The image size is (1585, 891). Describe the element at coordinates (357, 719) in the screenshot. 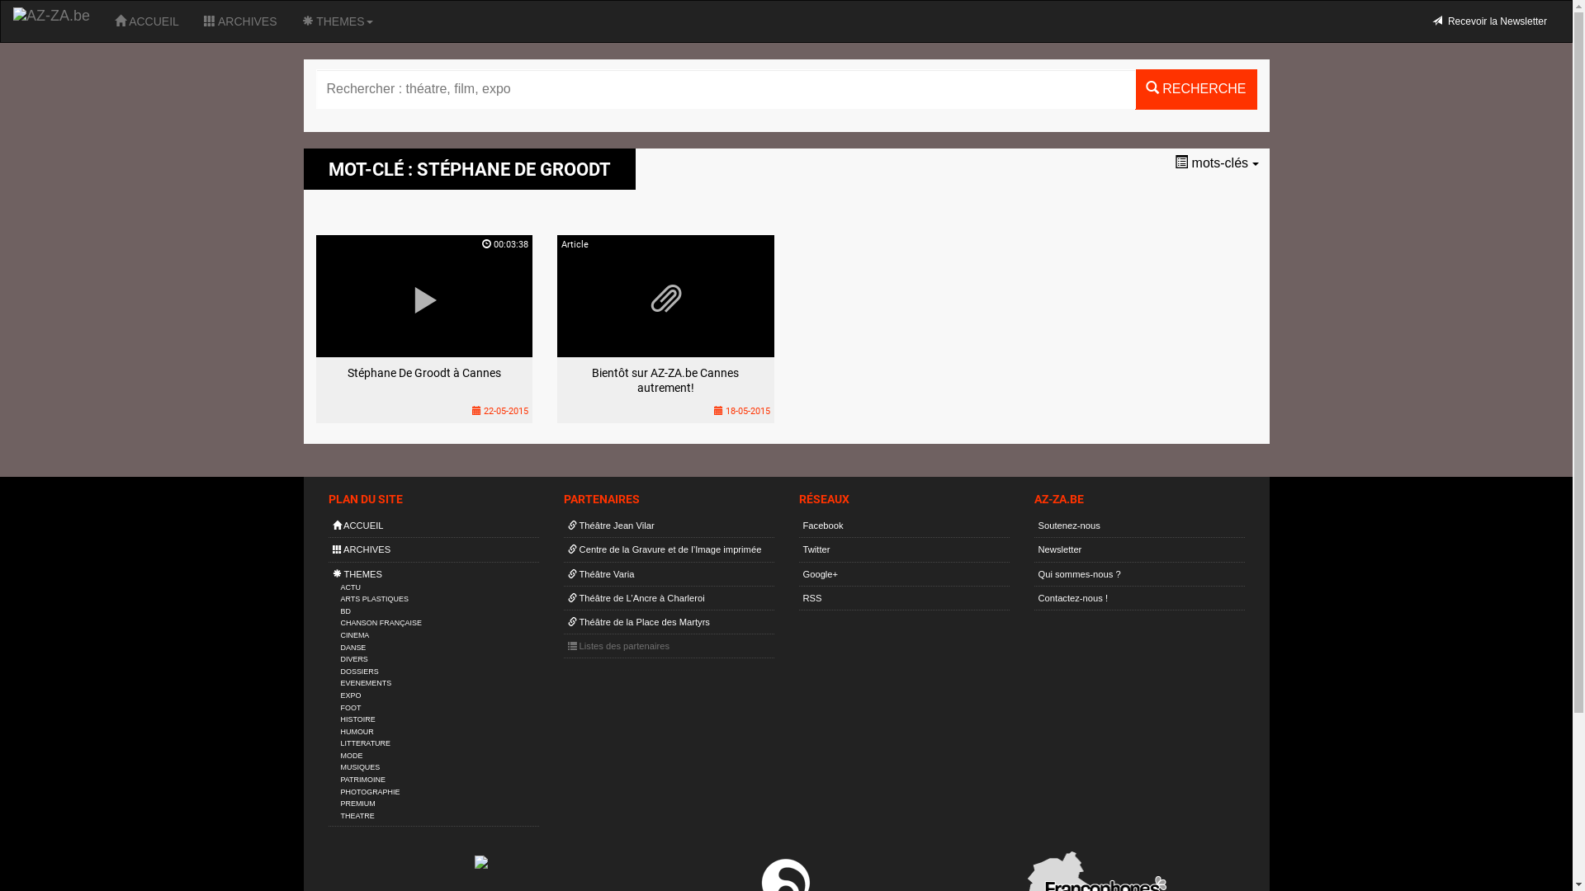

I see `HISTOIRE` at that location.